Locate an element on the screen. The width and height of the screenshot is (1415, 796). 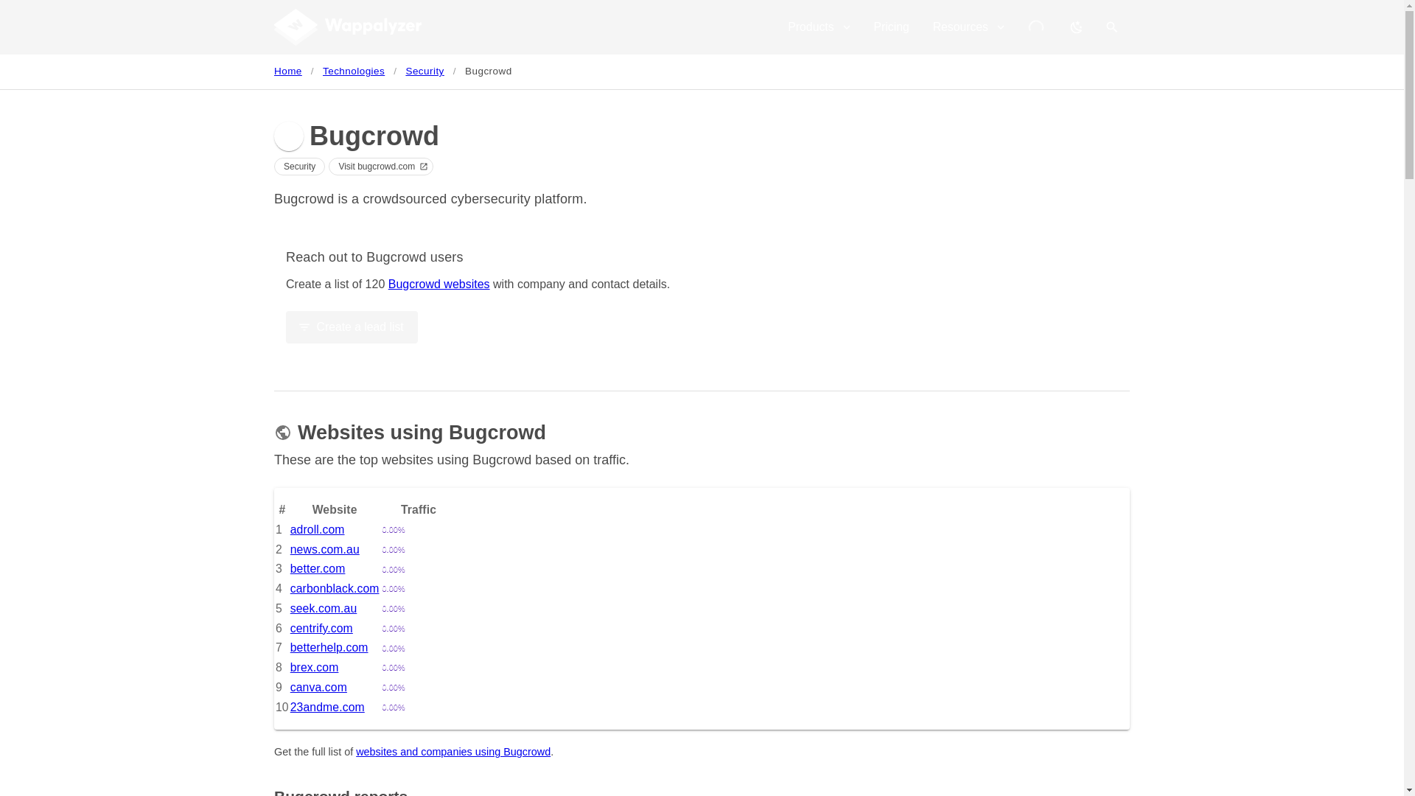
seek.com.au is located at coordinates (324, 607).